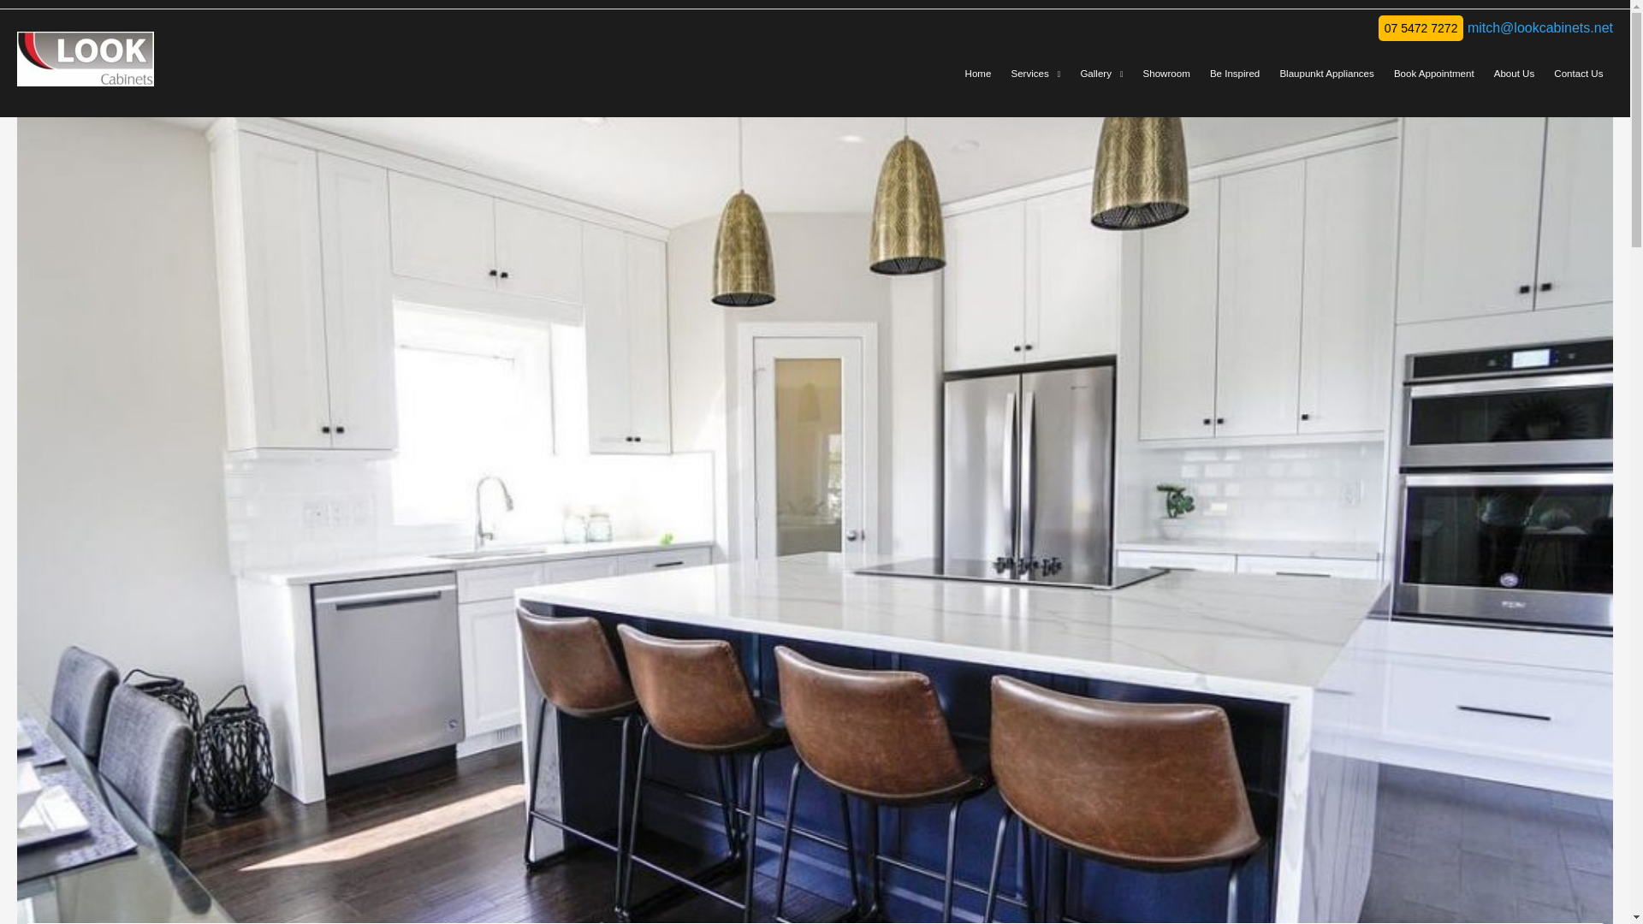 Image resolution: width=1643 pixels, height=924 pixels. Describe the element at coordinates (1578, 74) in the screenshot. I see `Contact Us` at that location.